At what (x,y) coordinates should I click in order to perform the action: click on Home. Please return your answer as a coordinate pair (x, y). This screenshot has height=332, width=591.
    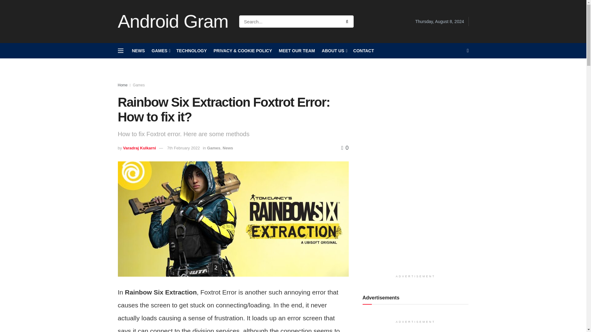
    Looking at the image, I should click on (123, 85).